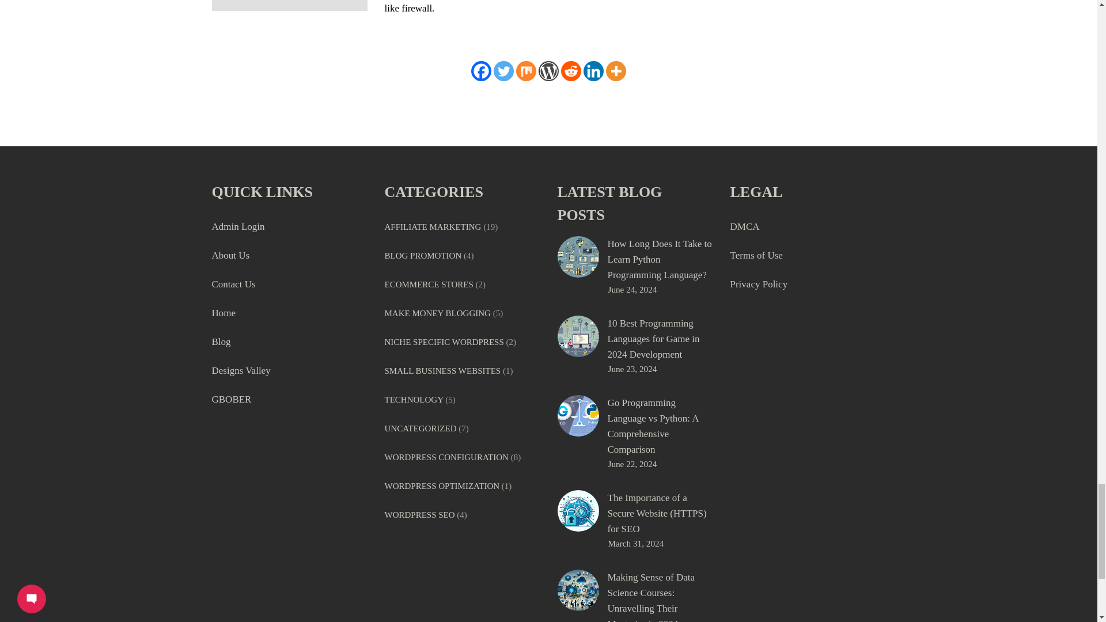  Describe the element at coordinates (429, 285) in the screenshot. I see `View all posts filed under Ecommerce Stores` at that location.